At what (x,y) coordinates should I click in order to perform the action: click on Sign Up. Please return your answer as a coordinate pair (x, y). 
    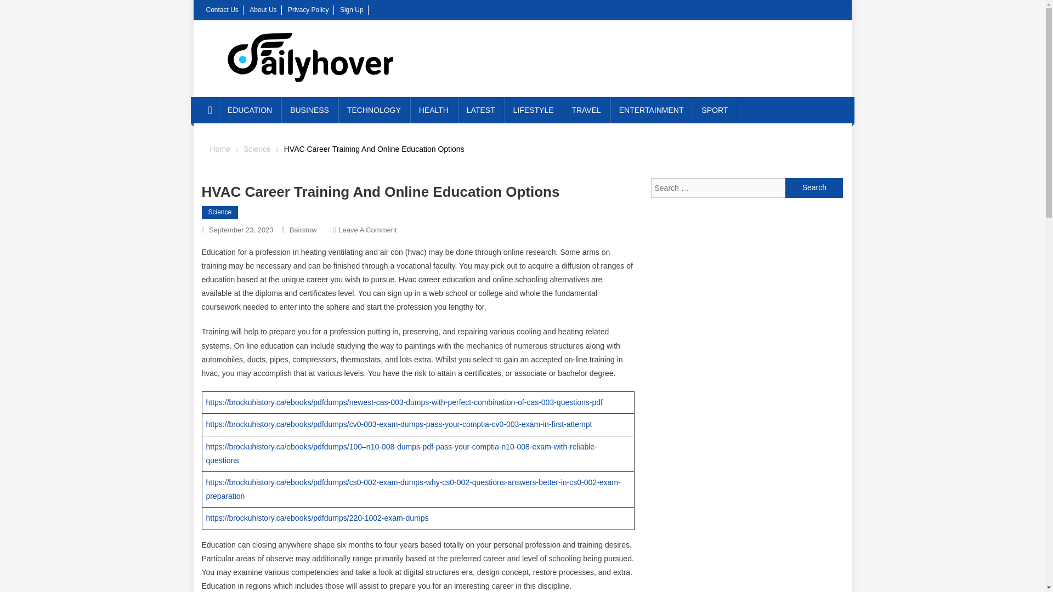
    Looking at the image, I should click on (352, 9).